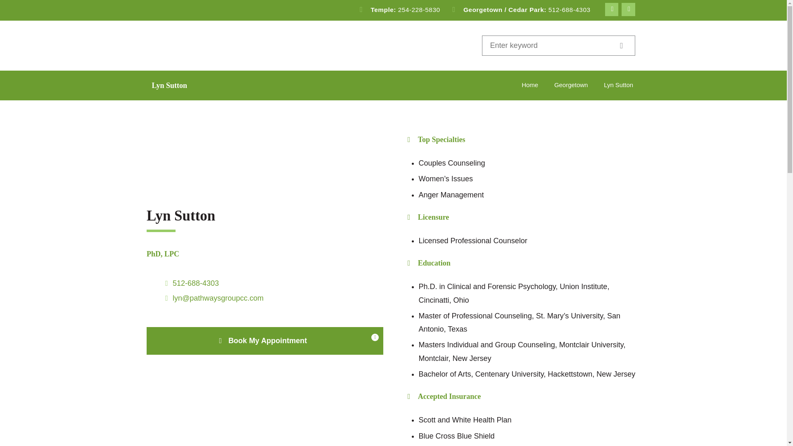 This screenshot has height=446, width=793. I want to click on Temple: 254-228-5830, so click(398, 10).